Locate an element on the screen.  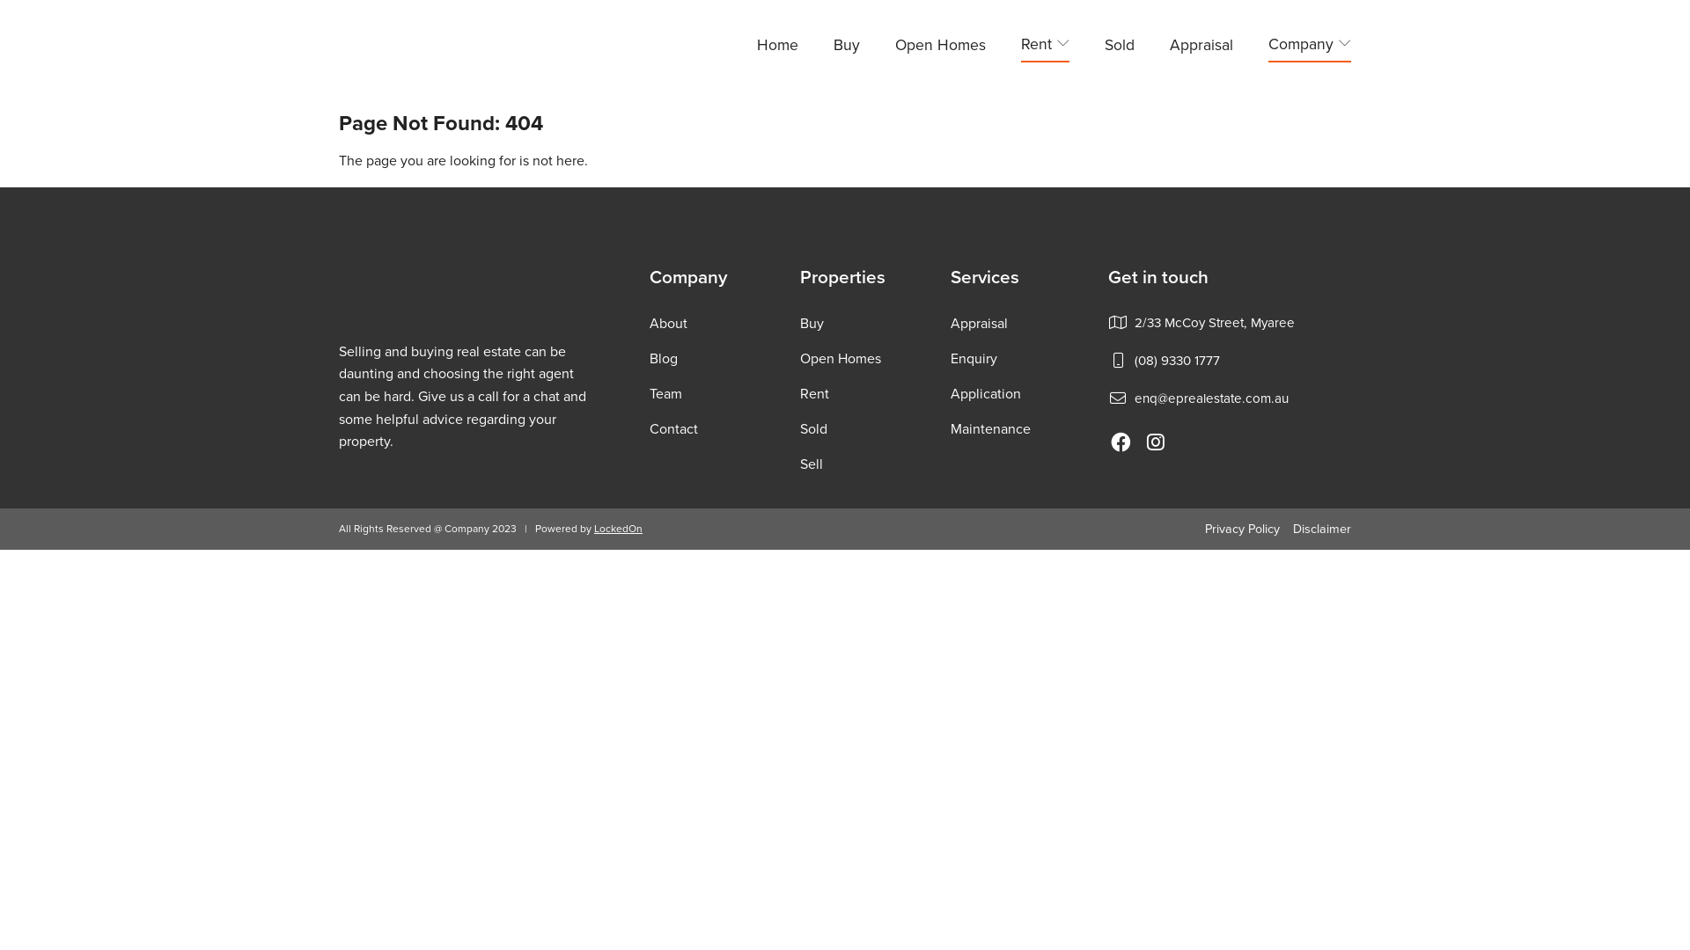
Sold is located at coordinates (1120, 47).